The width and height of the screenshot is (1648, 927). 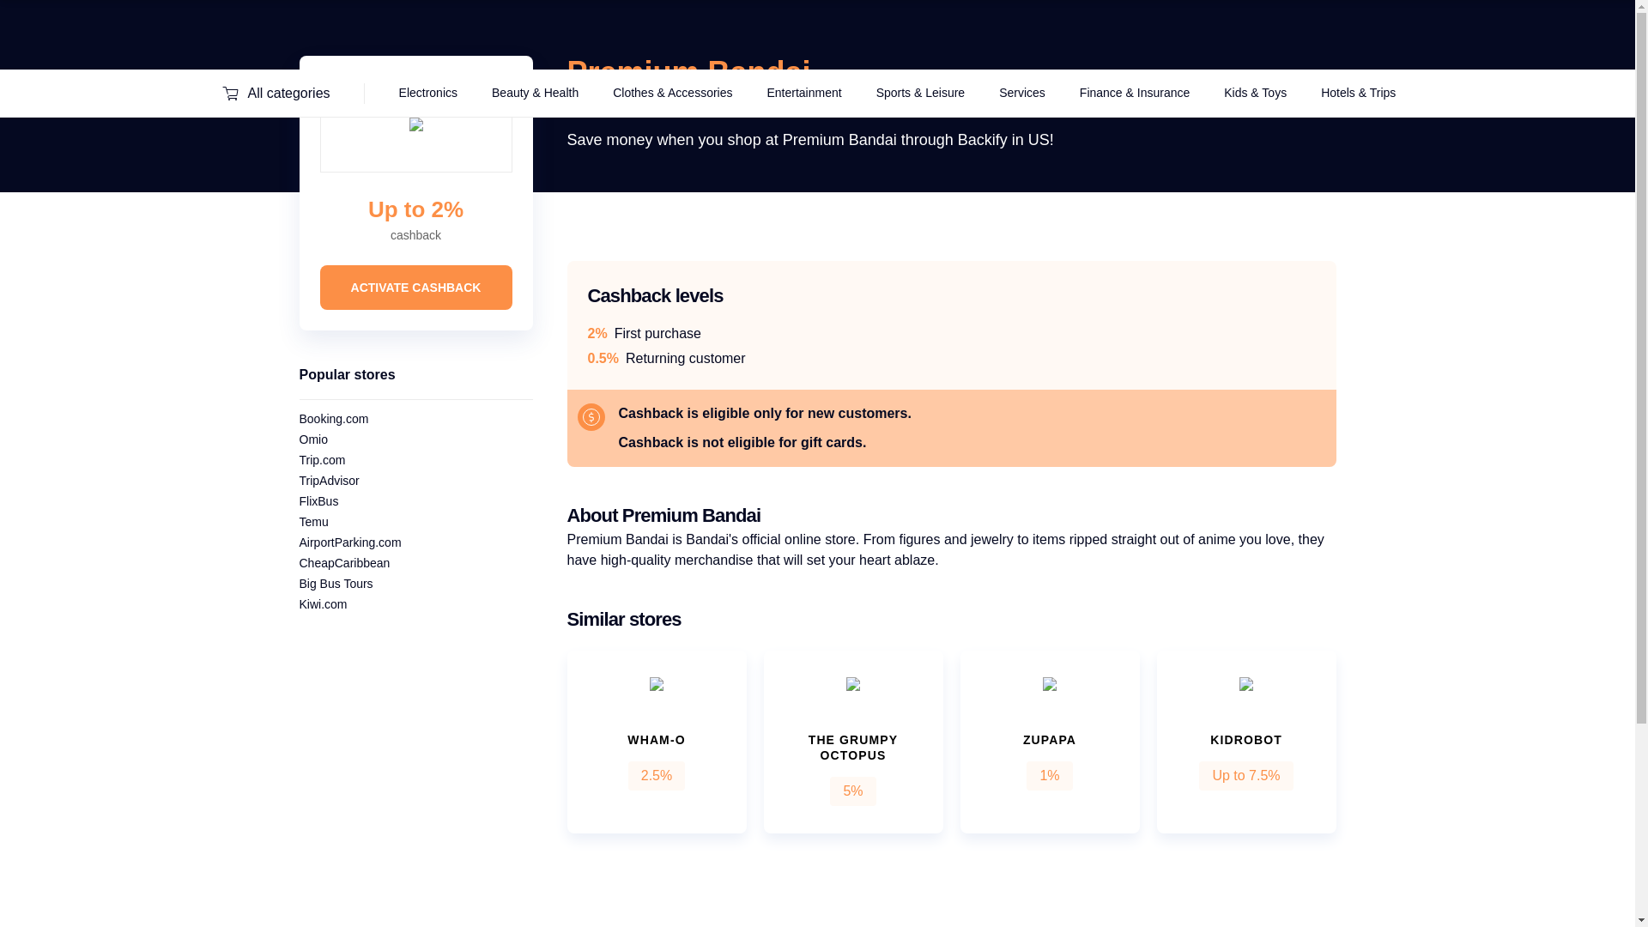 I want to click on Booking.com, so click(x=333, y=418).